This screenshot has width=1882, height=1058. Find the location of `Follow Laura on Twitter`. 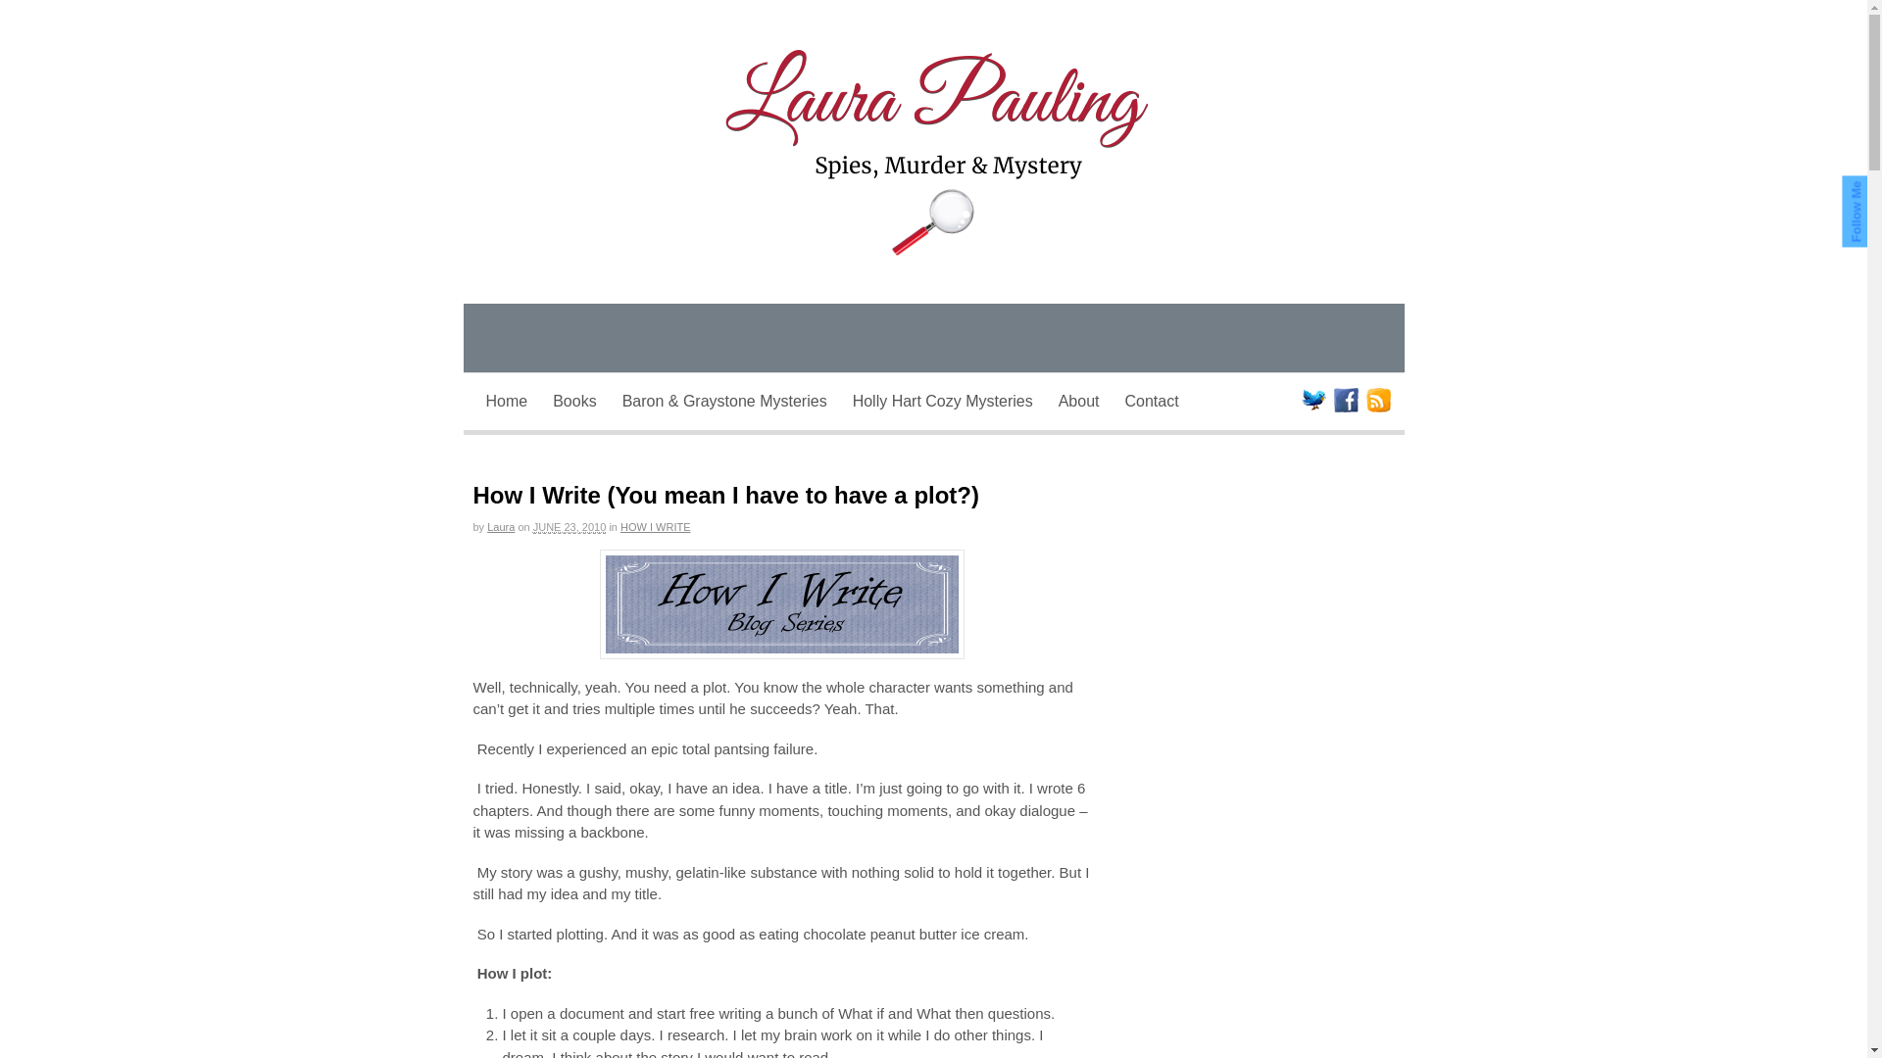

Follow Laura on Twitter is located at coordinates (1313, 402).